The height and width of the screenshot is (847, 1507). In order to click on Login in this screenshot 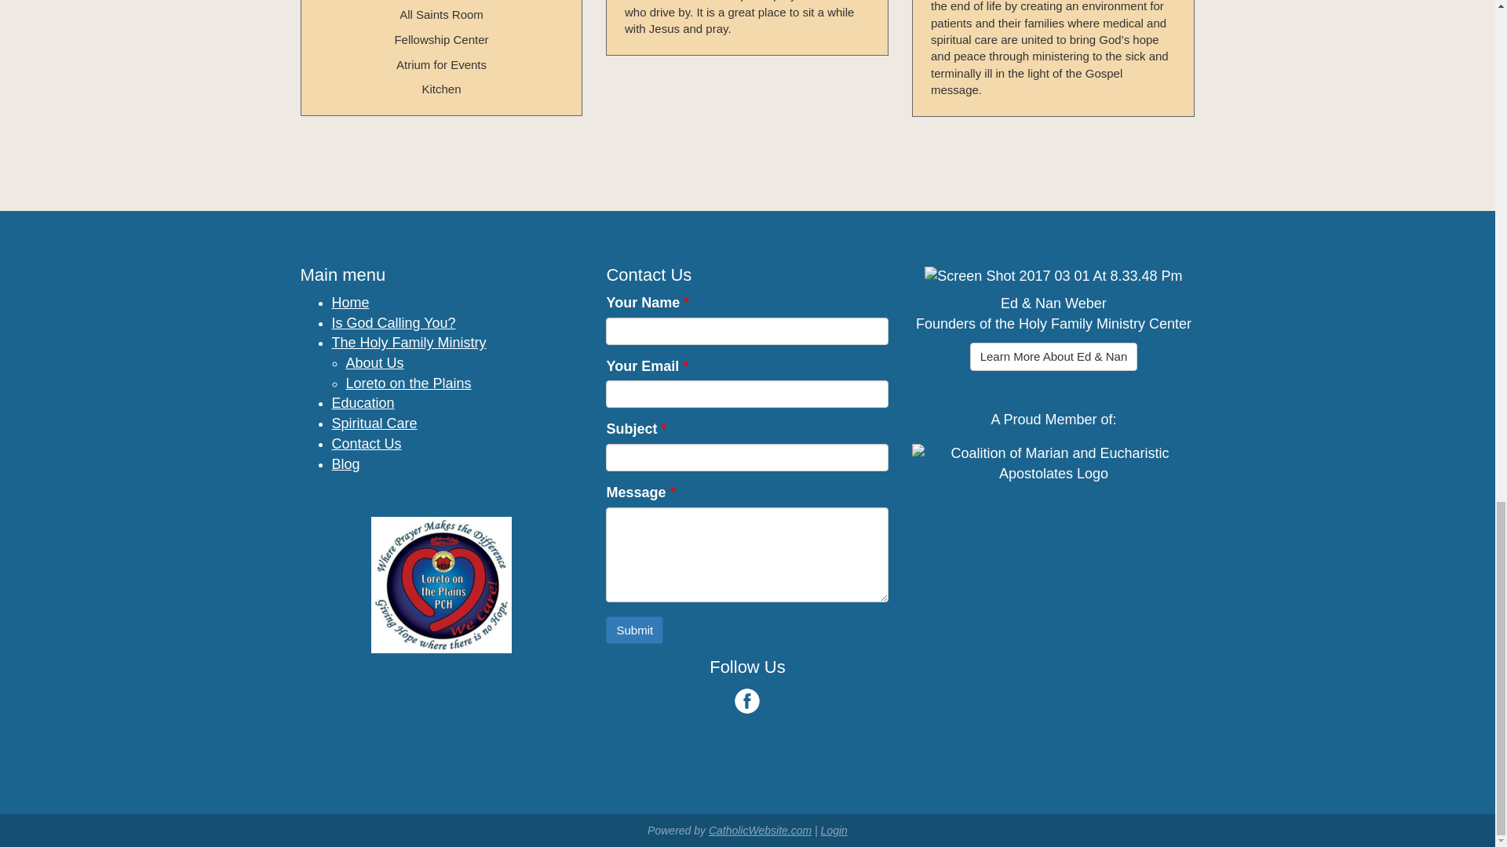, I will do `click(834, 830)`.